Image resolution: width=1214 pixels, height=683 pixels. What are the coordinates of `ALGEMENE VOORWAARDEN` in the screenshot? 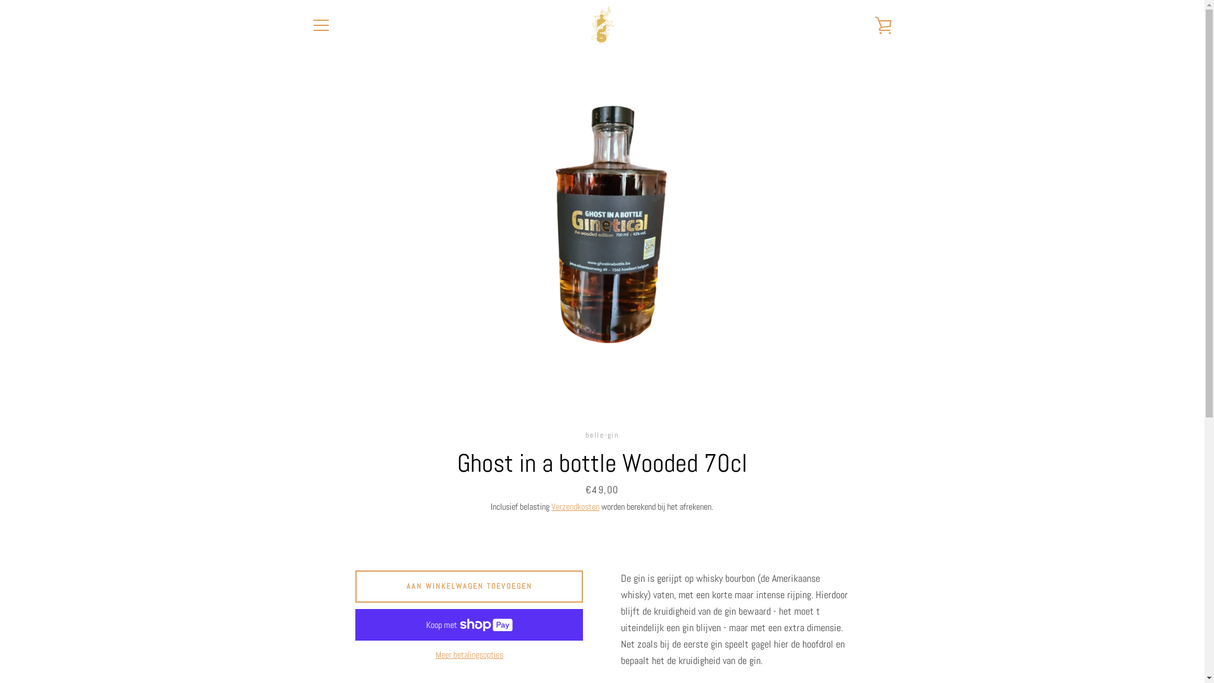 It's located at (357, 582).